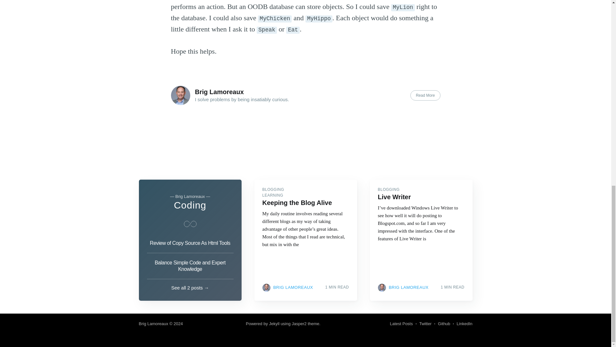 The height and width of the screenshot is (347, 616). I want to click on Jekyll, so click(274, 324).